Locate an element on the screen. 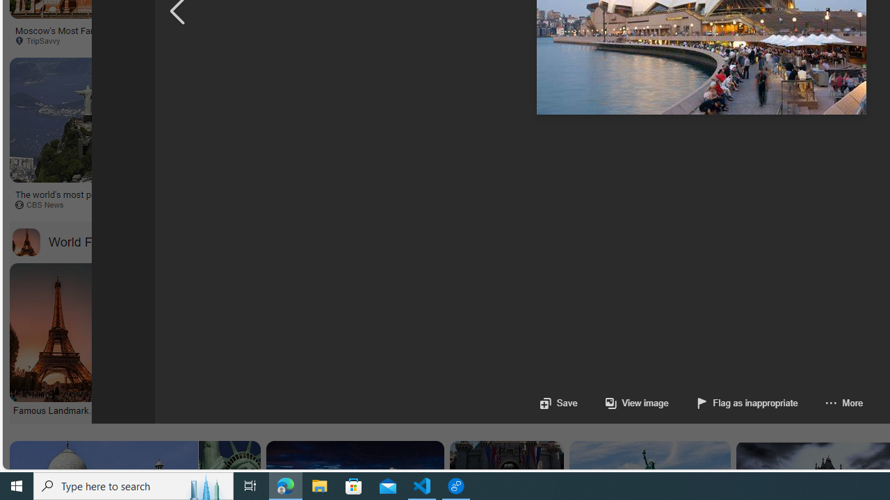 This screenshot has width=890, height=500. Canada's Best Attractions and DestinationsTripSavvySave is located at coordinates (705, 136).